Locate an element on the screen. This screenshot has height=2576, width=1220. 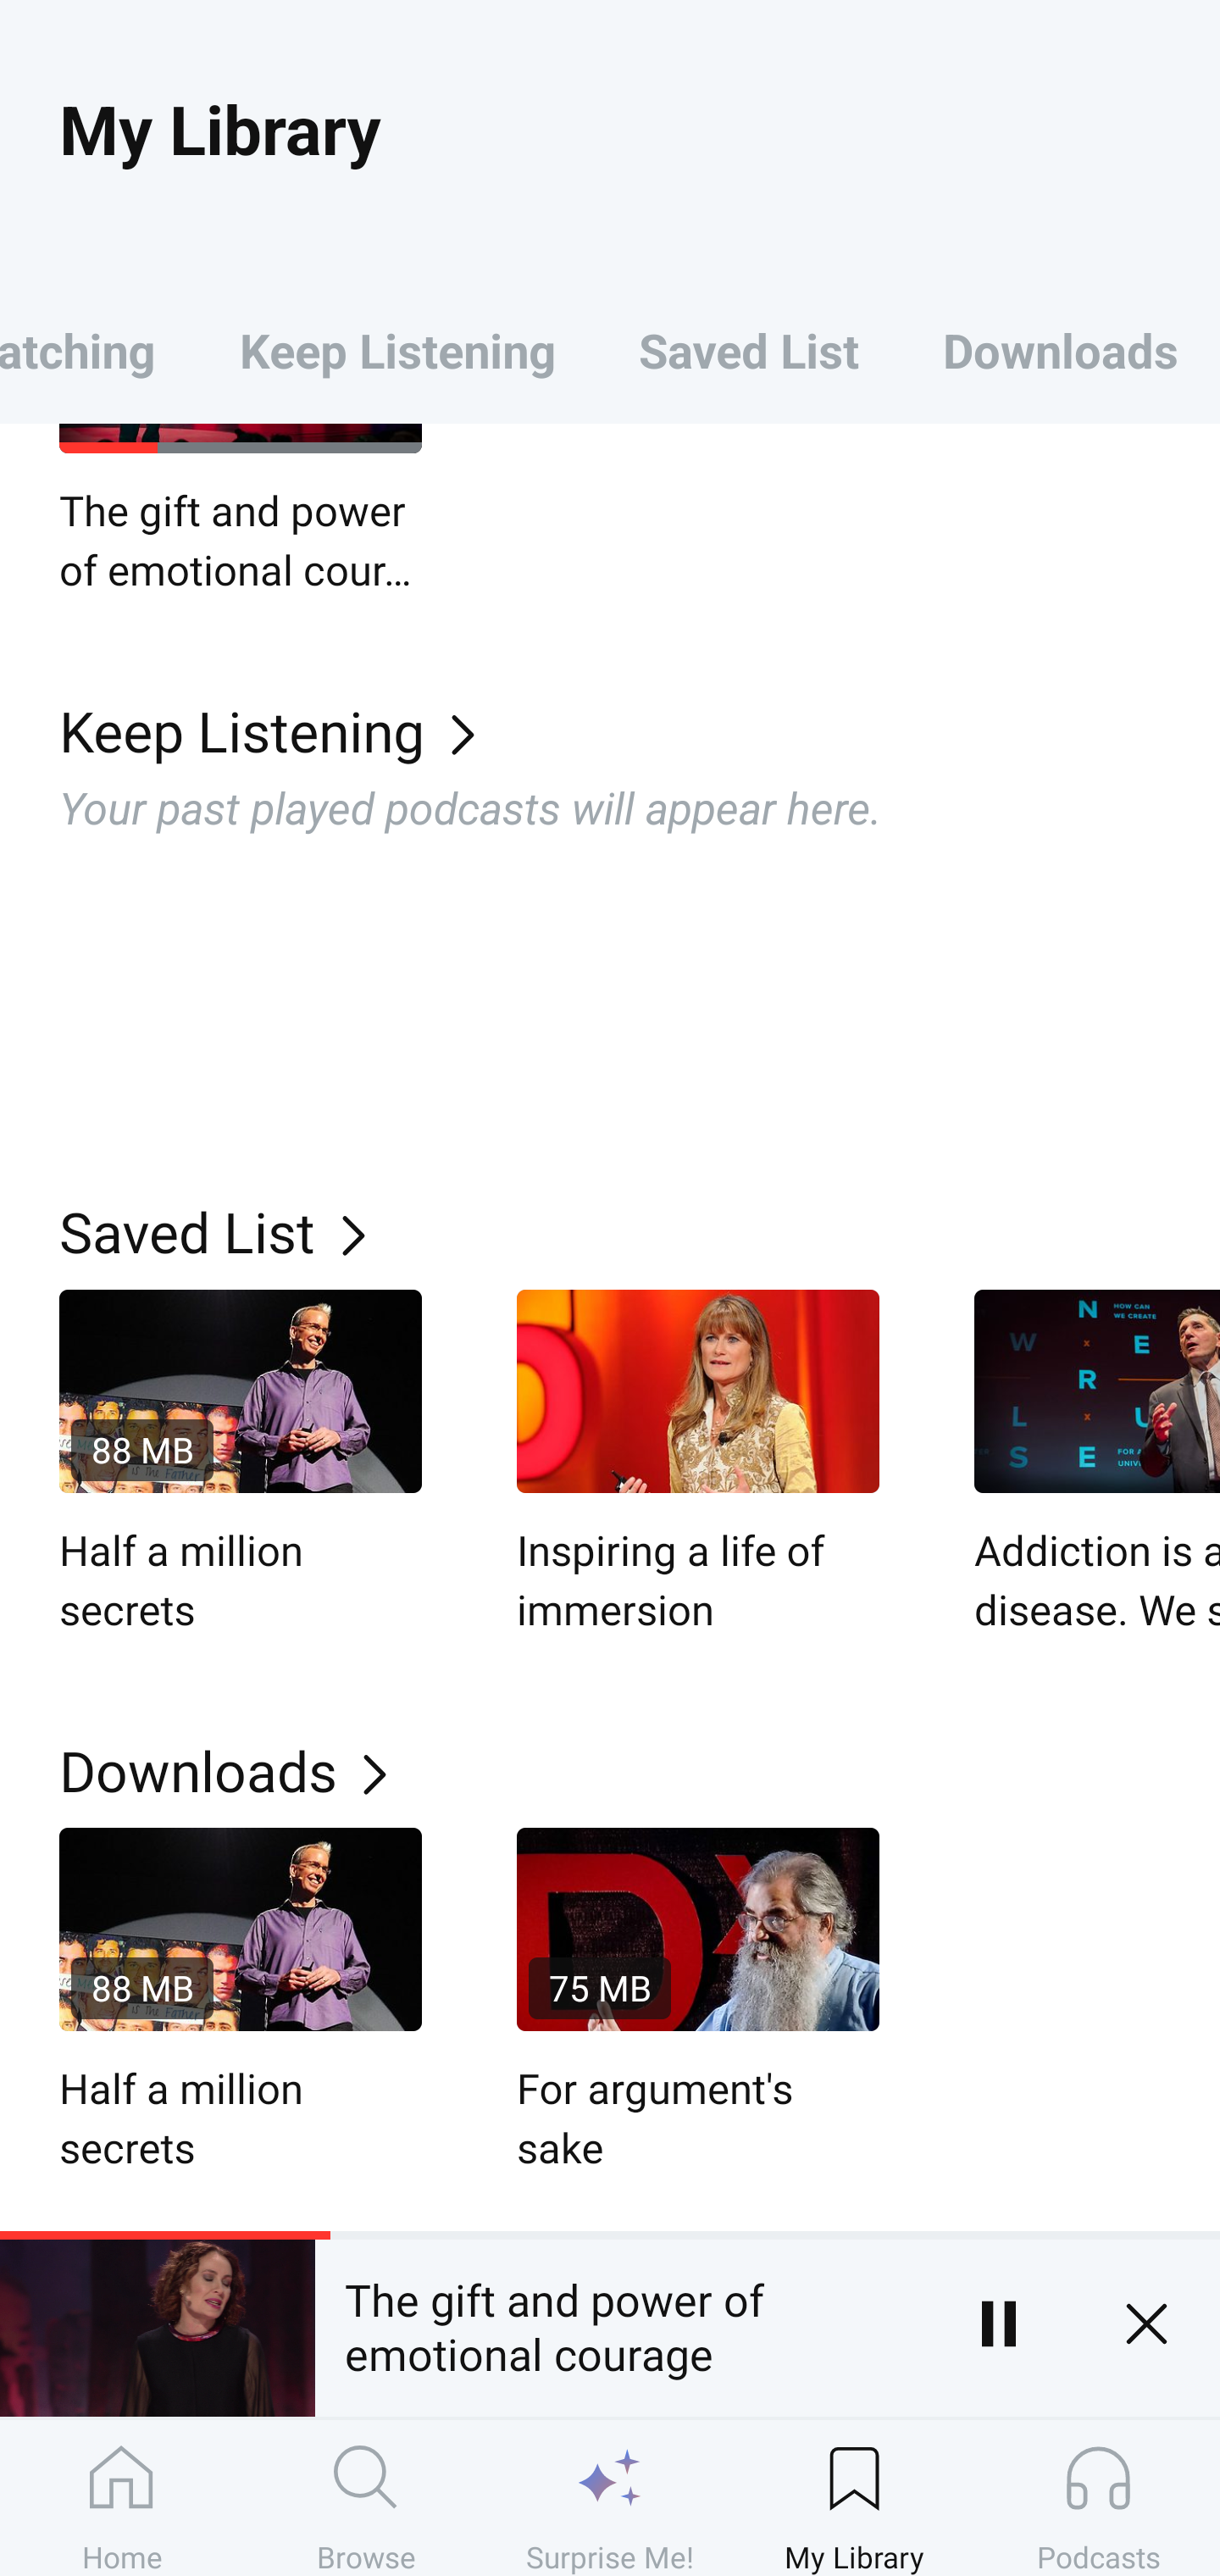
Inspiring a life of immersion is located at coordinates (698, 1464).